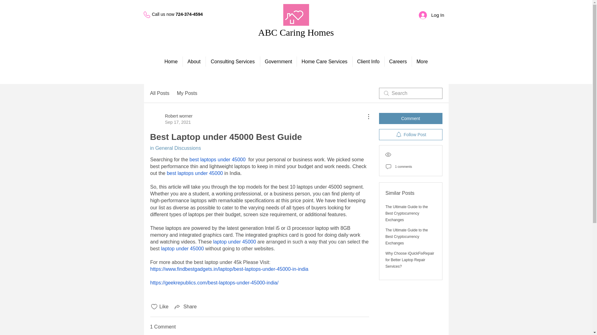  Describe the element at coordinates (296, 32) in the screenshot. I see `in General Discussions` at that location.